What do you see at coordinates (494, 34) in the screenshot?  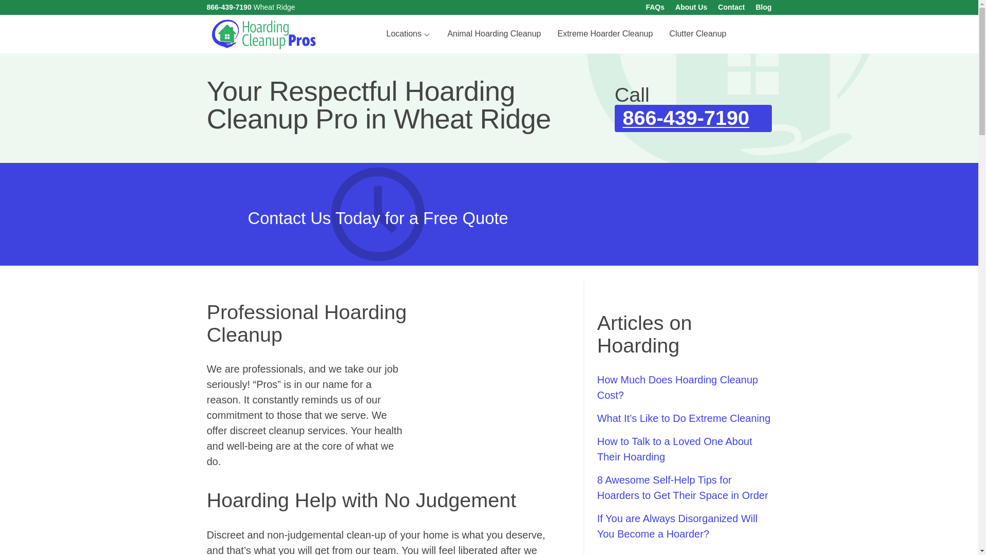 I see `Animal Hoarding Cleanup` at bounding box center [494, 34].